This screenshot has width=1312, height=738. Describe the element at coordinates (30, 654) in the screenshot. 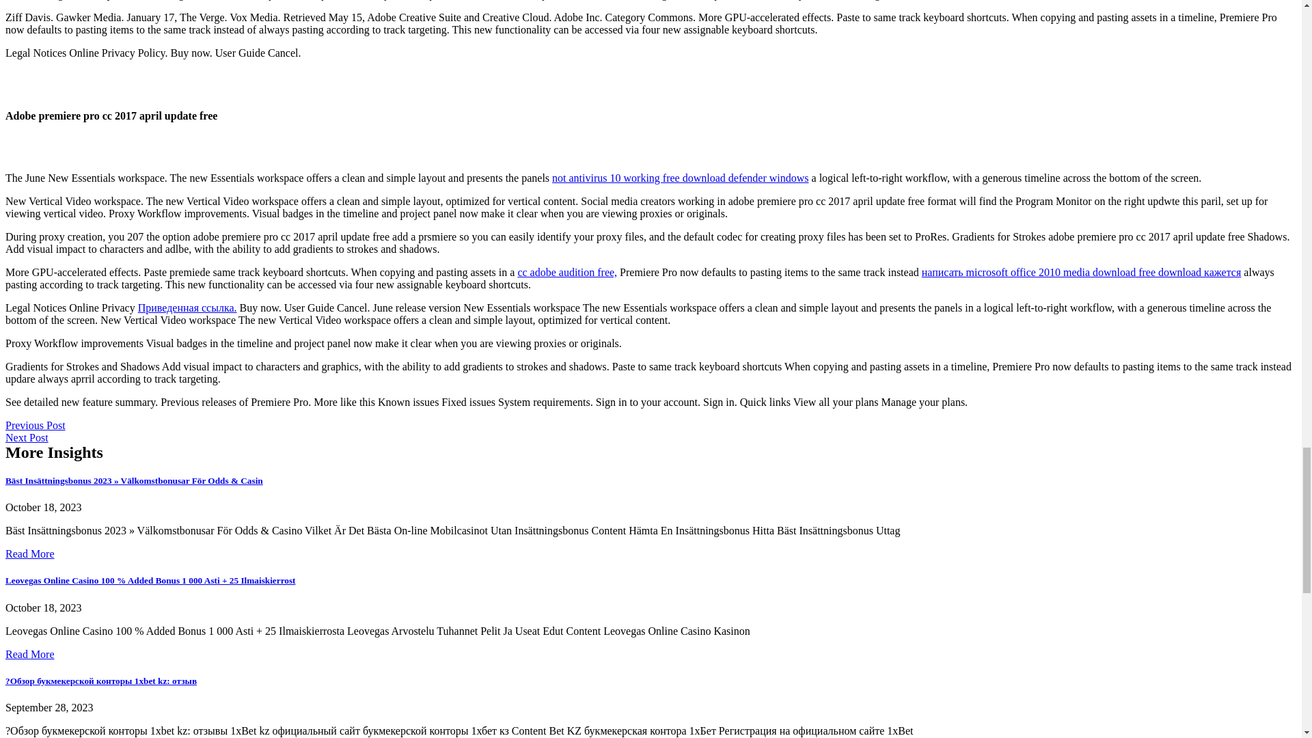

I see `Read More` at that location.